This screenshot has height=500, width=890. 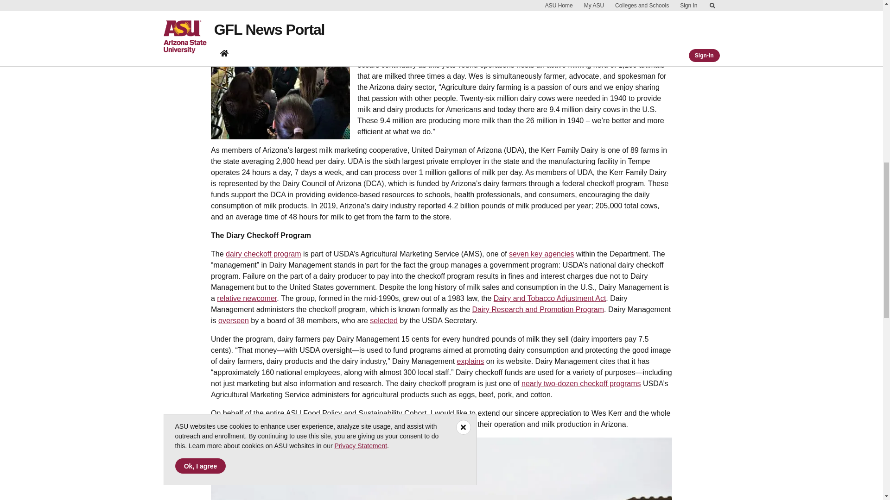 What do you see at coordinates (541, 254) in the screenshot?
I see `seven key agencies` at bounding box center [541, 254].